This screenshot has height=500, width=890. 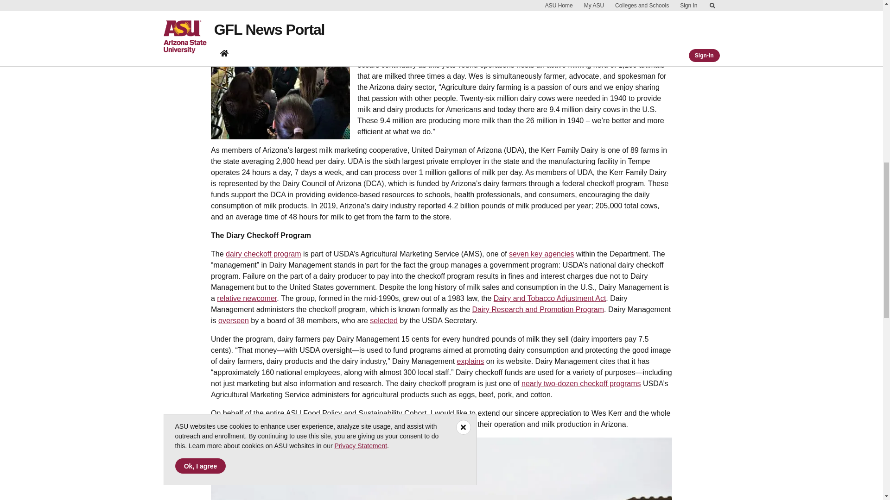 What do you see at coordinates (541, 254) in the screenshot?
I see `seven key agencies` at bounding box center [541, 254].